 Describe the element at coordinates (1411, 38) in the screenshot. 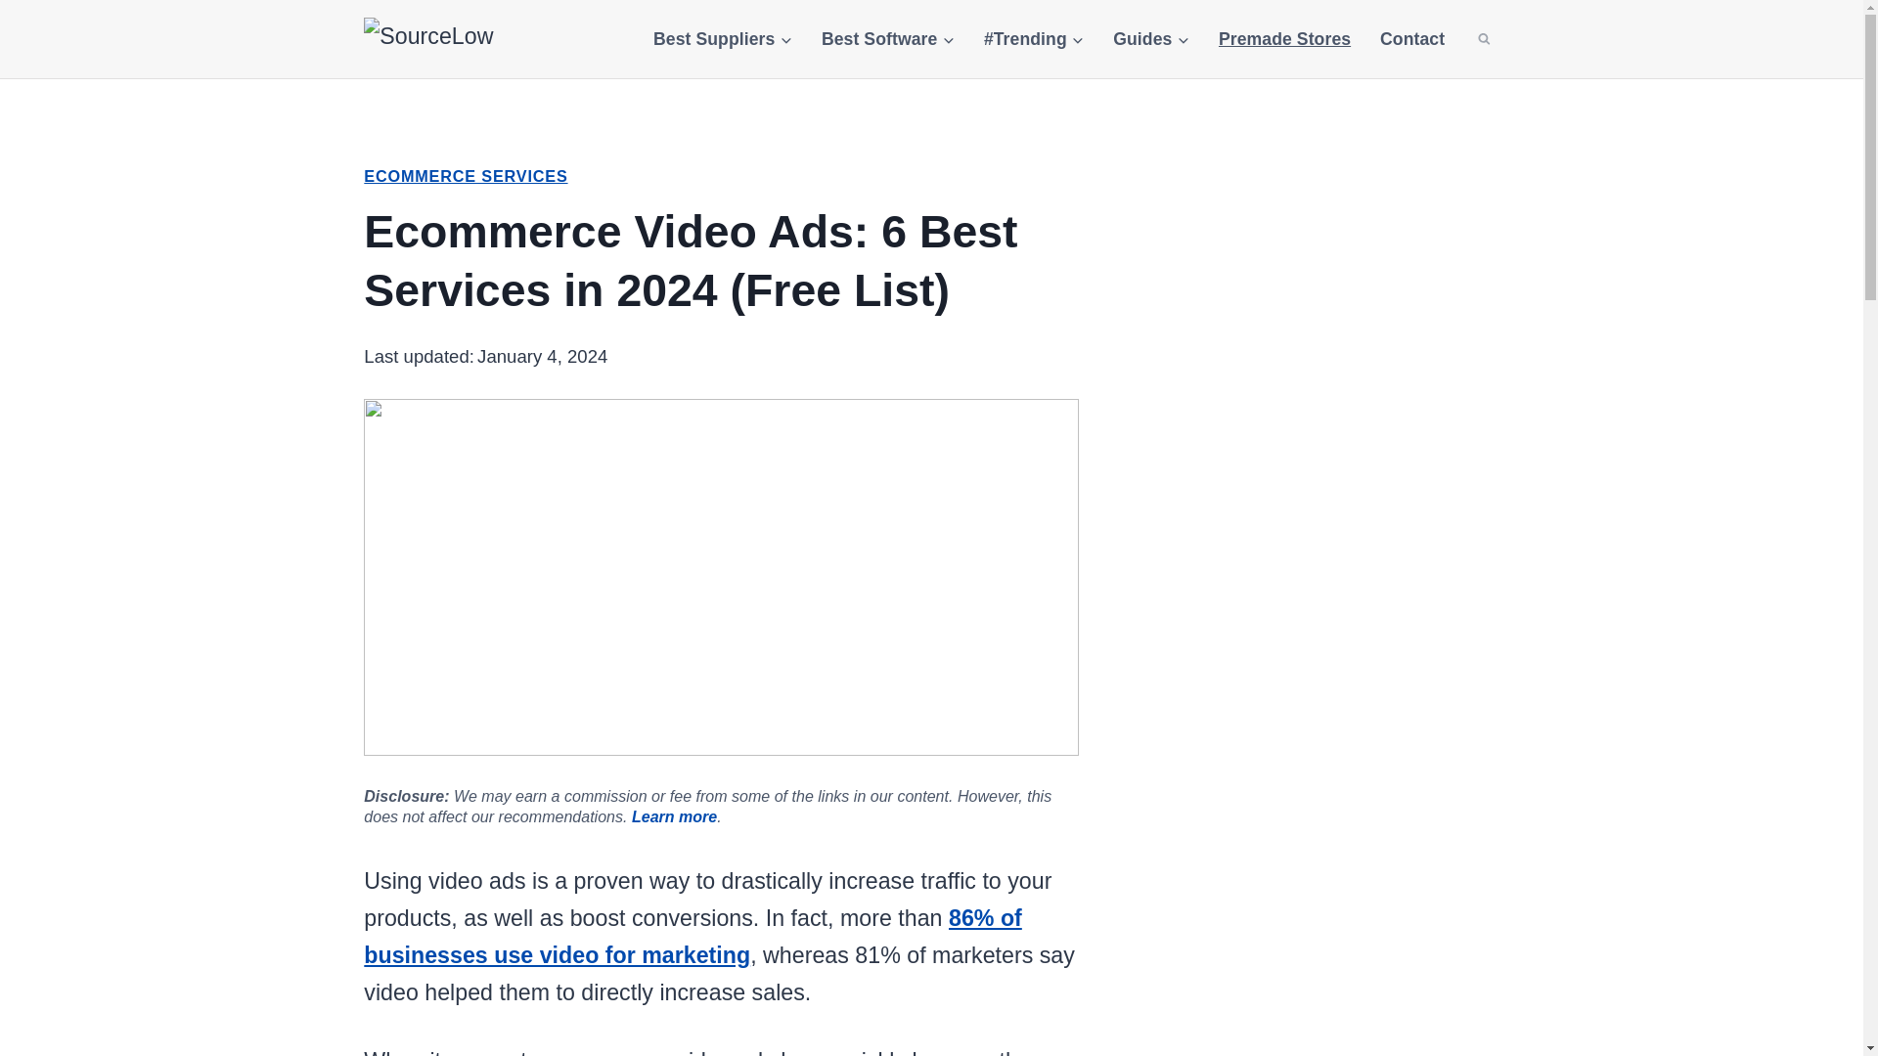

I see `Contact` at that location.